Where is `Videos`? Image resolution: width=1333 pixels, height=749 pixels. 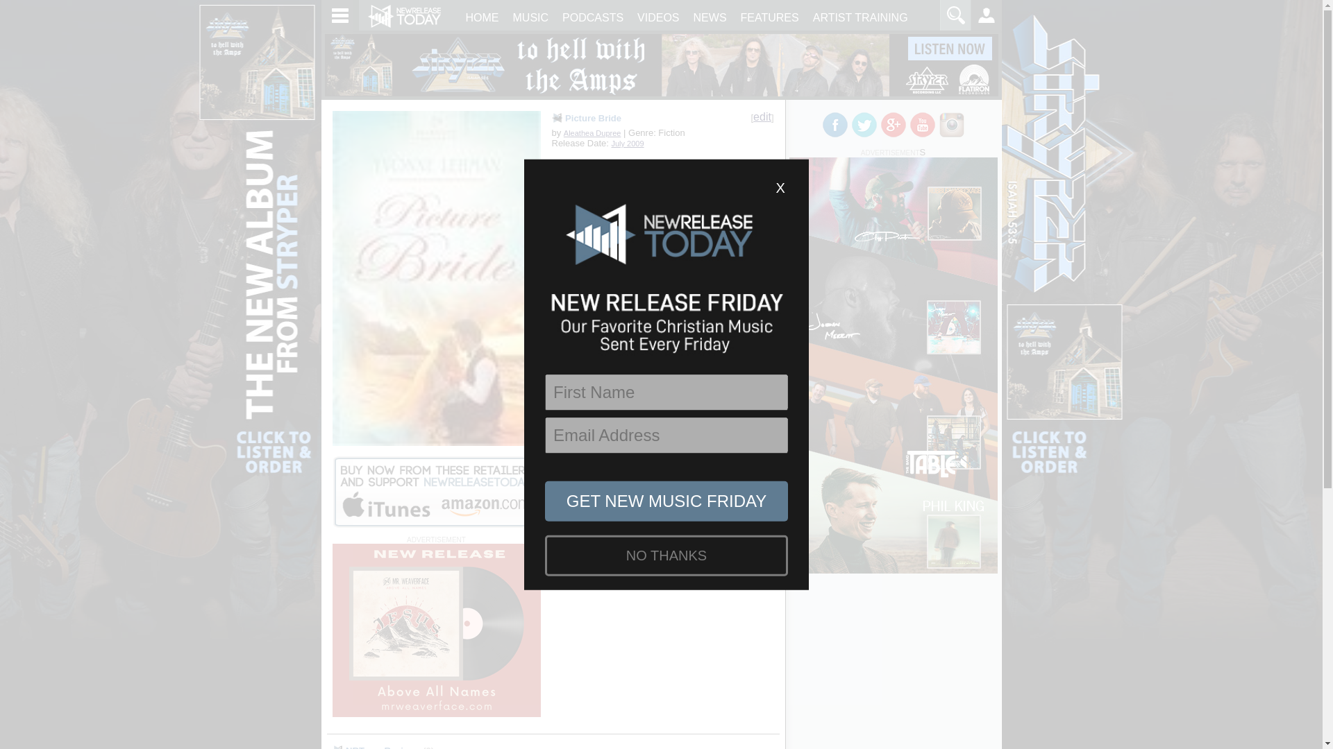
Videos is located at coordinates (658, 17).